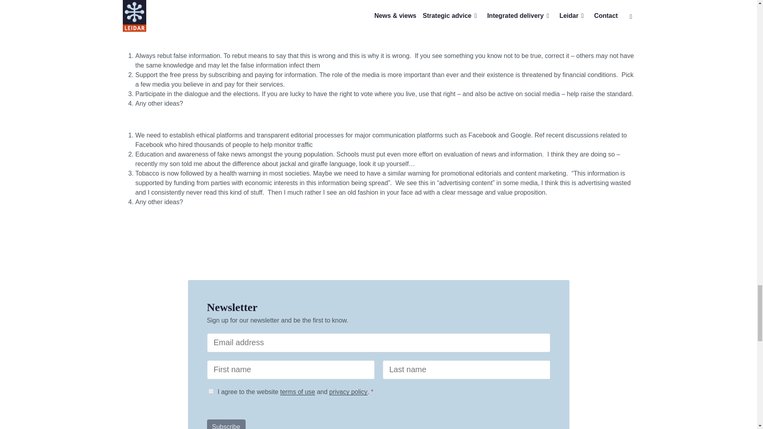  I want to click on terms of use, so click(297, 392).